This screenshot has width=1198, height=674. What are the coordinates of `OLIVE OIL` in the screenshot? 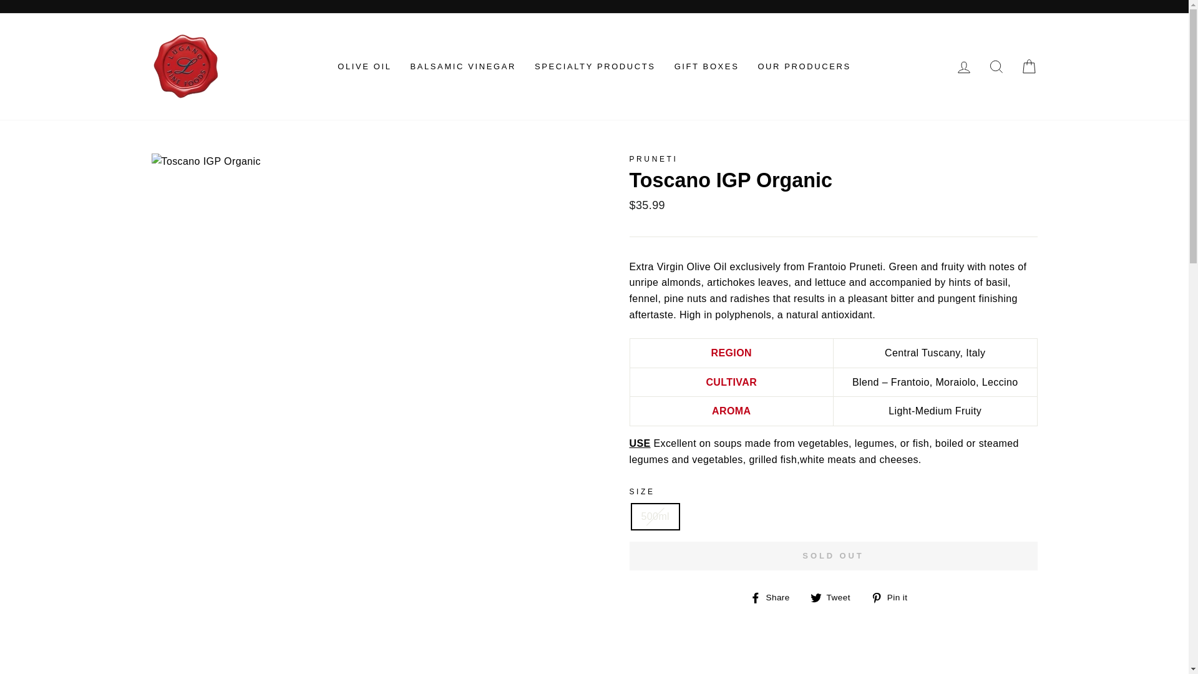 It's located at (364, 66).